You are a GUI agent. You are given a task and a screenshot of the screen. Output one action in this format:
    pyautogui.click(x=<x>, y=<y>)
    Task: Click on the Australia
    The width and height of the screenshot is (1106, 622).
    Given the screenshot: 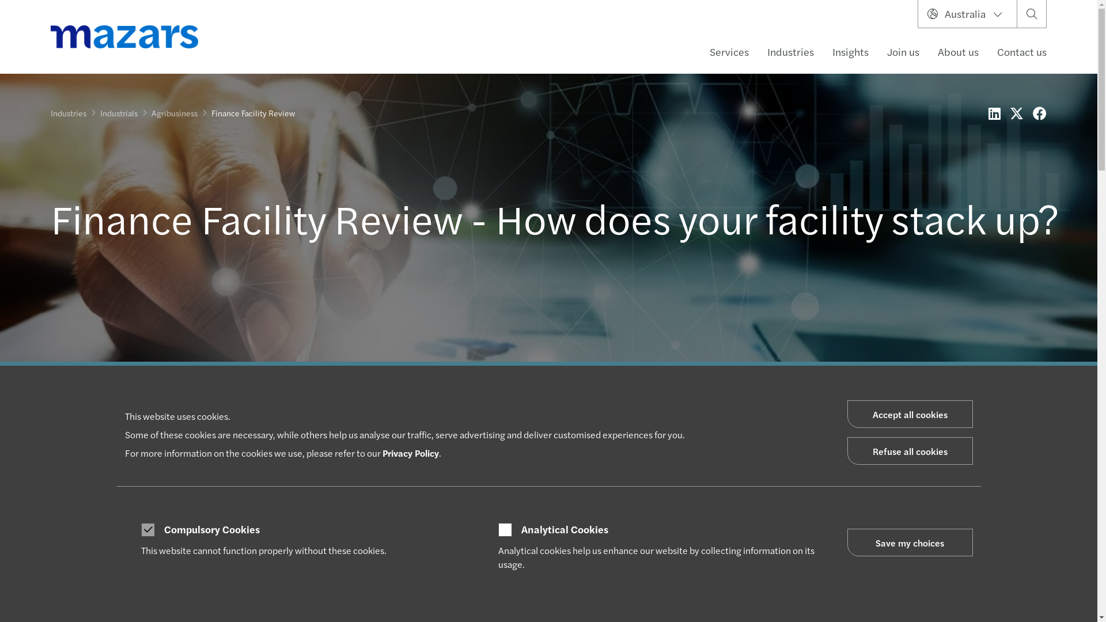 What is the action you would take?
    pyautogui.click(x=968, y=14)
    